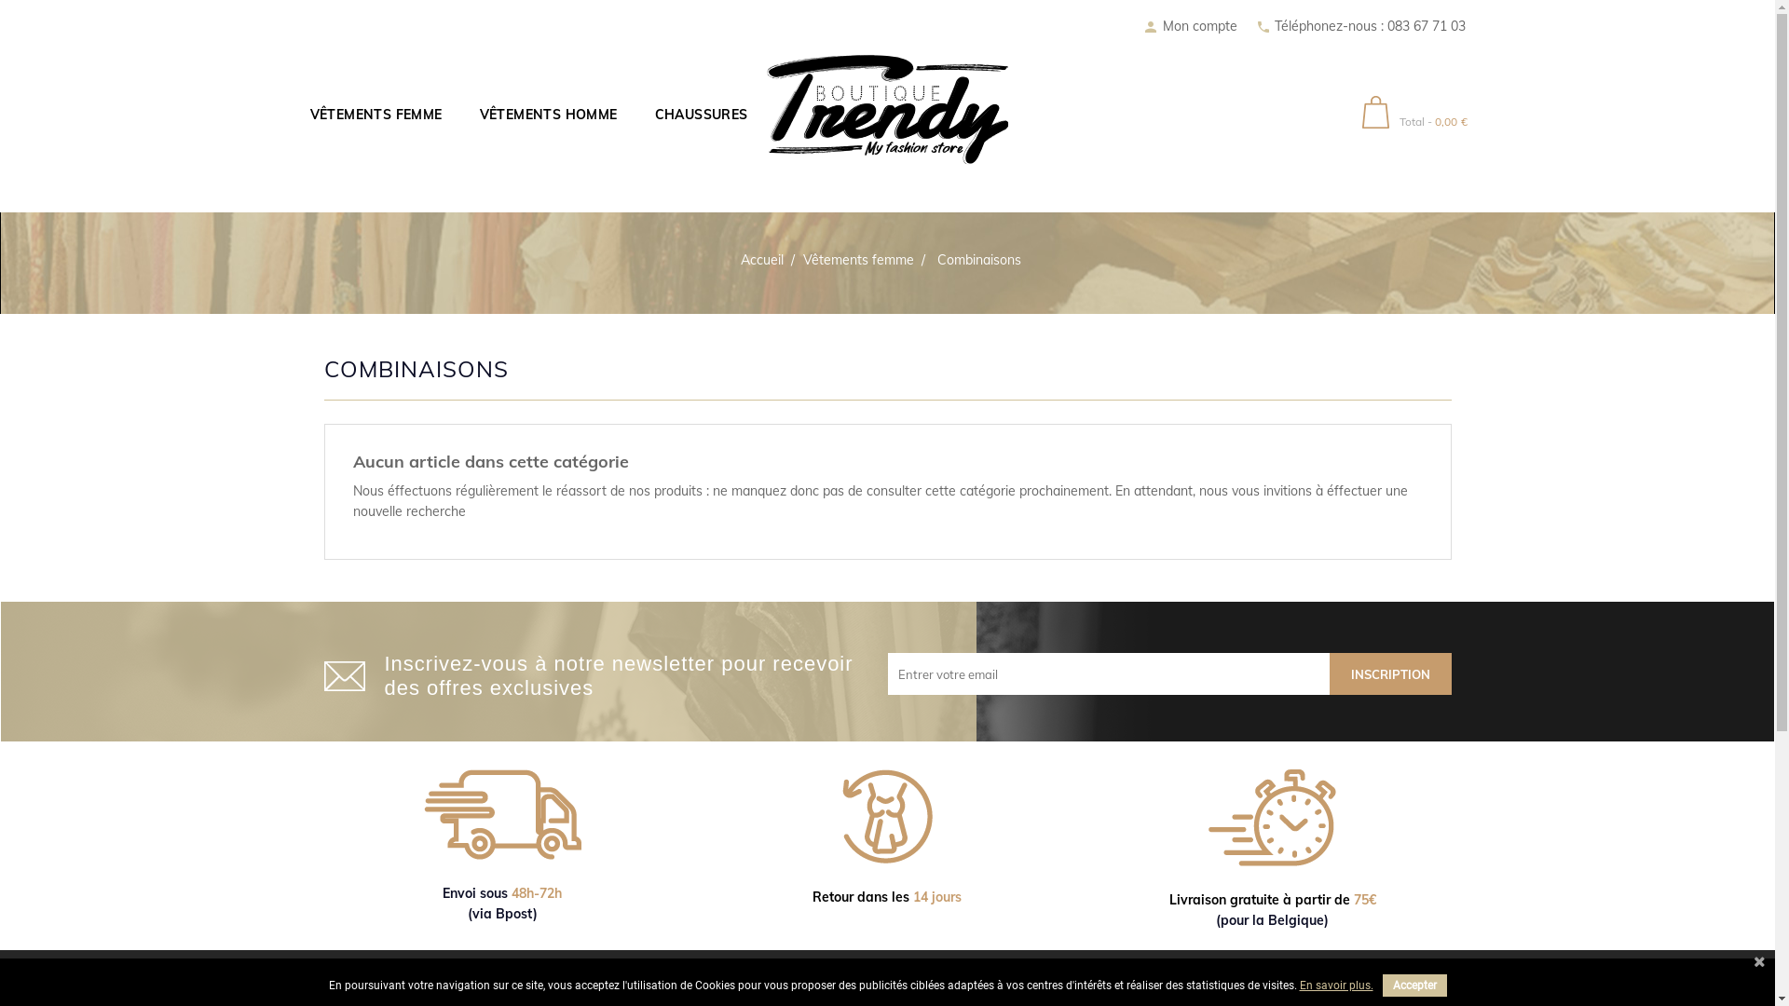  What do you see at coordinates (979, 260) in the screenshot?
I see `Combinaisons` at bounding box center [979, 260].